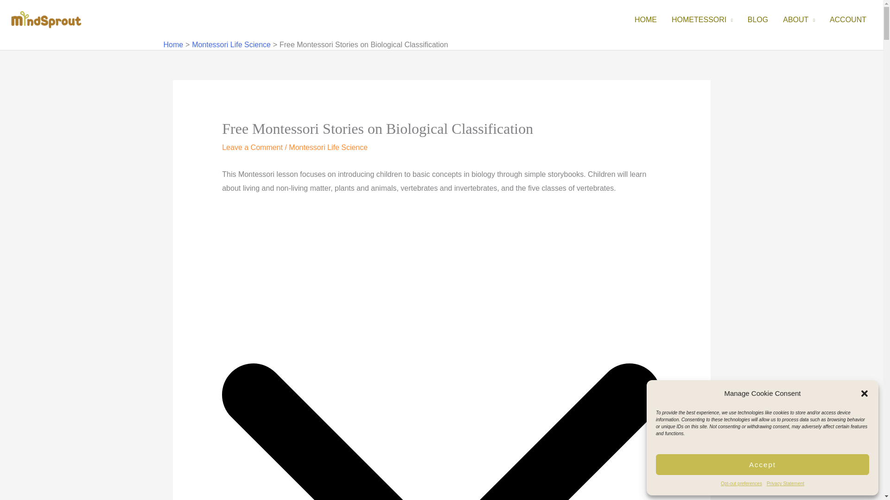 The height and width of the screenshot is (500, 890). What do you see at coordinates (757, 19) in the screenshot?
I see `BLOG` at bounding box center [757, 19].